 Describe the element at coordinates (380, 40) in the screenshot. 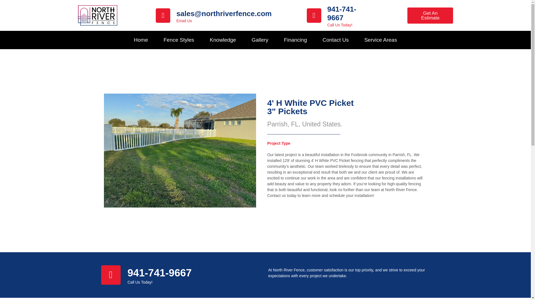

I see `Service Areas` at that location.